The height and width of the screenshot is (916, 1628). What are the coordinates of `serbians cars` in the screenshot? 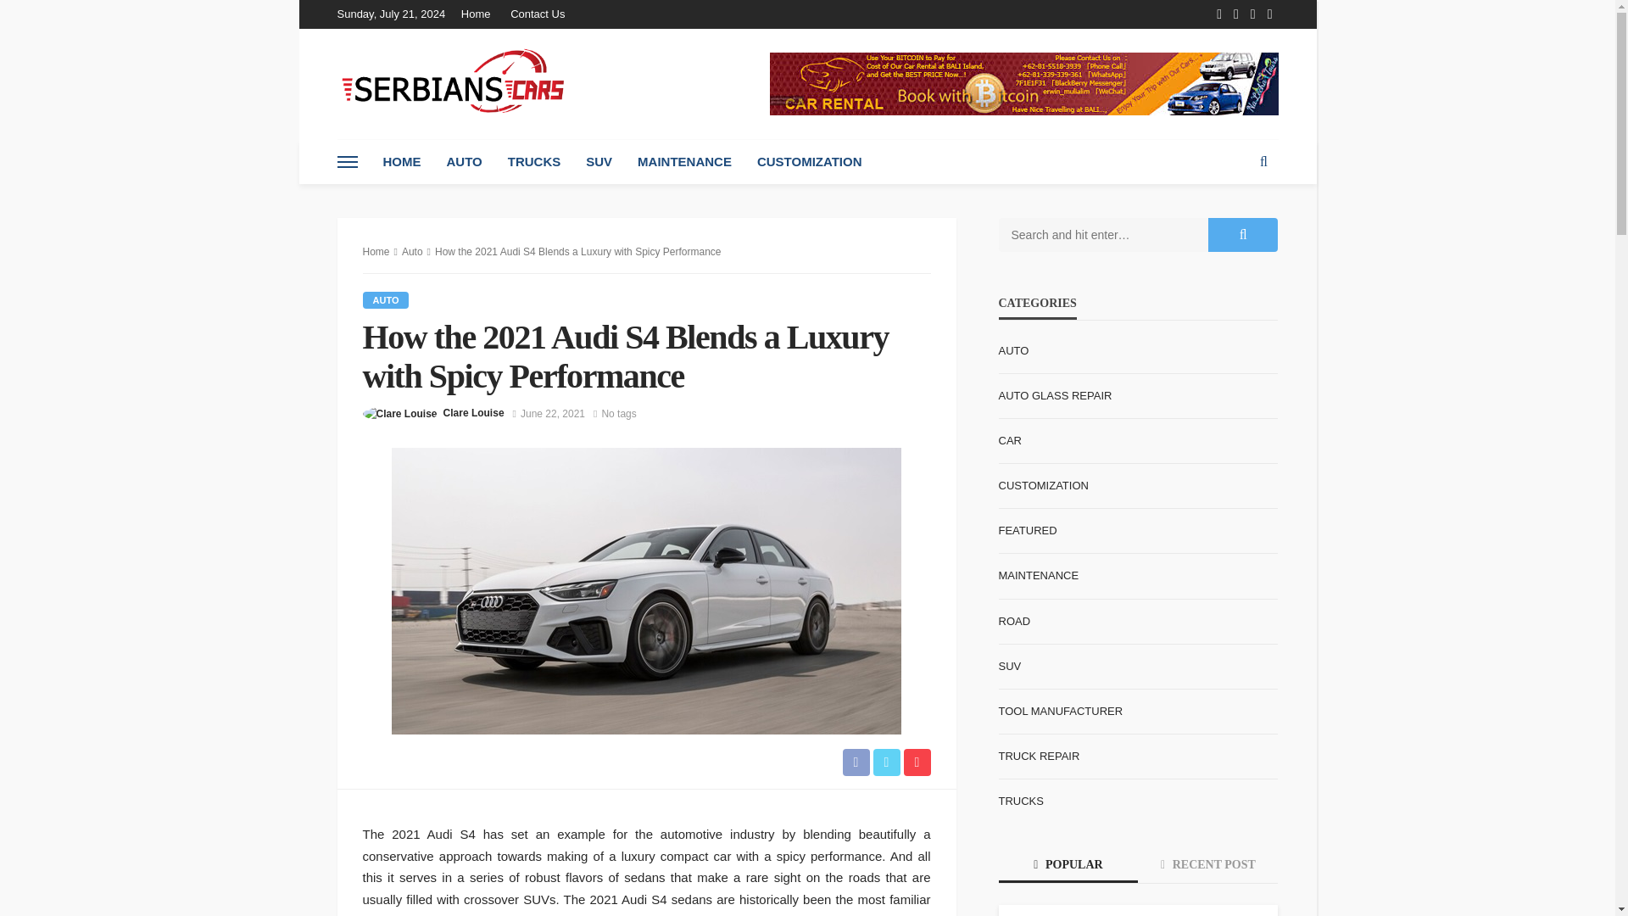 It's located at (454, 83).